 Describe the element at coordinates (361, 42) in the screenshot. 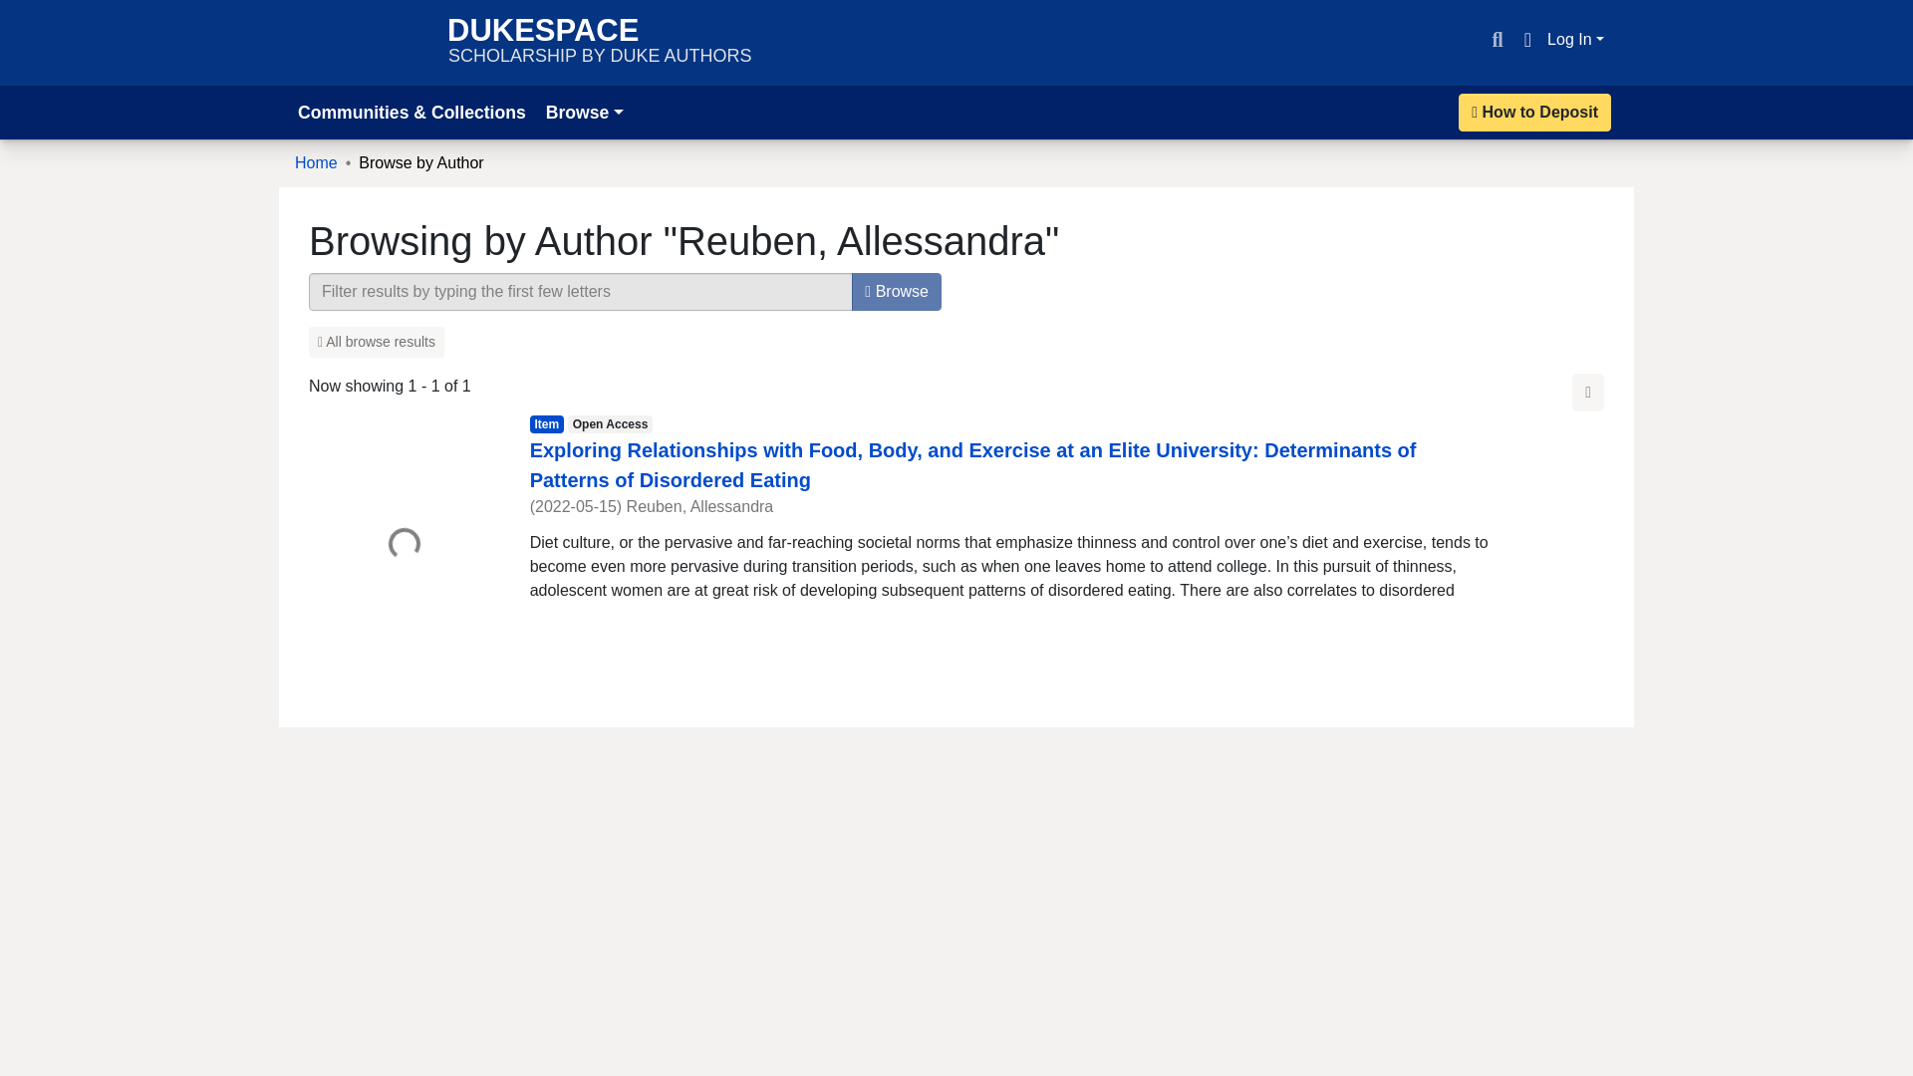

I see `Duke University Libraries` at that location.